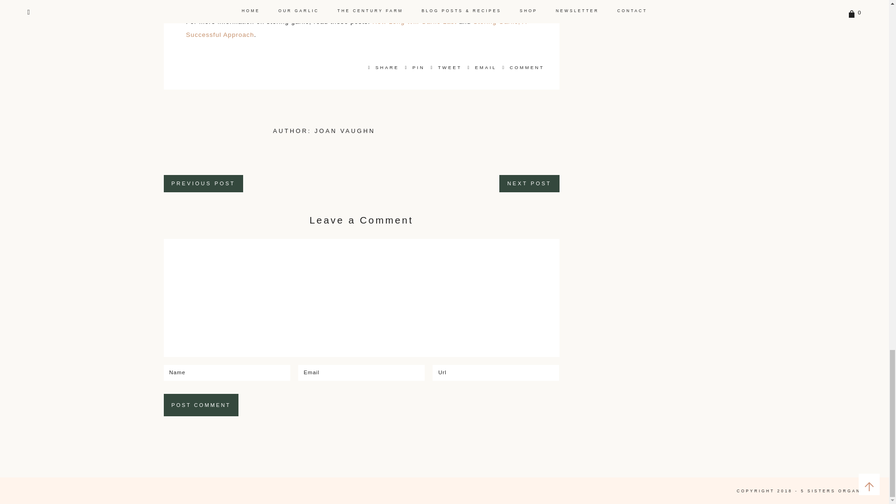 The image size is (896, 504). Describe the element at coordinates (414, 21) in the screenshot. I see `How Long Will Garlic Last` at that location.